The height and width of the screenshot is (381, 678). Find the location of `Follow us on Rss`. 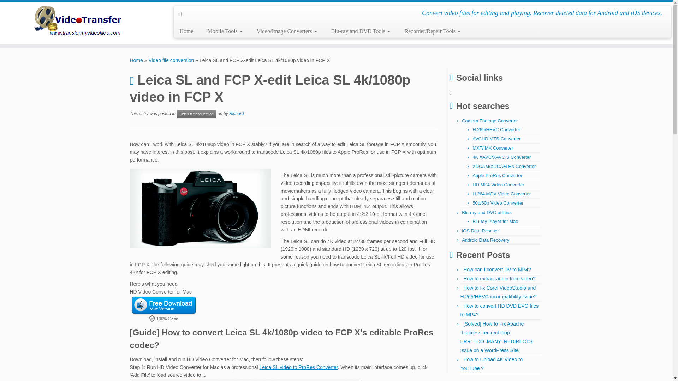

Follow us on Rss is located at coordinates (183, 14).